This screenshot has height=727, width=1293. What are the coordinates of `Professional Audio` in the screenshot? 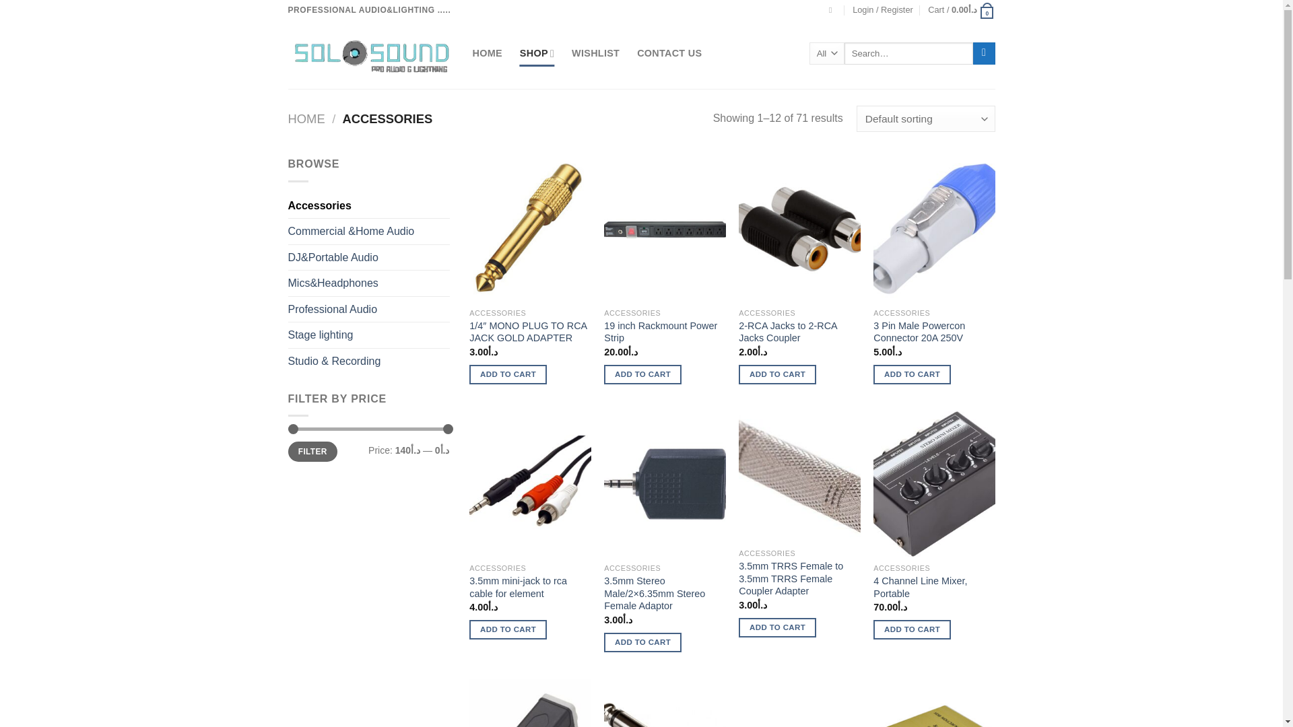 It's located at (369, 310).